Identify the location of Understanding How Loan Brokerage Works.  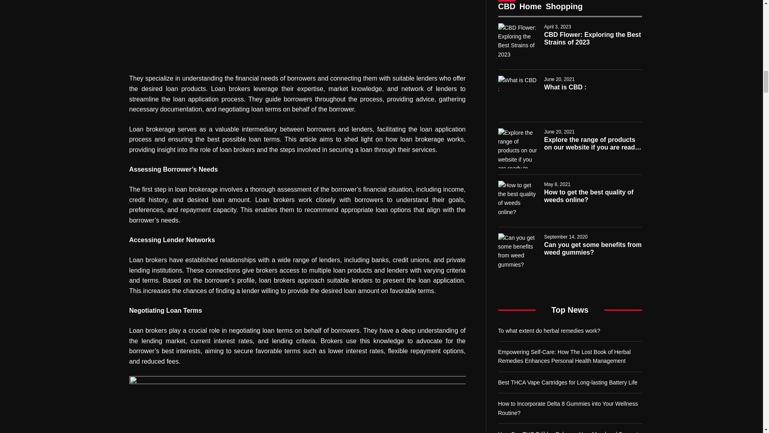
(297, 32).